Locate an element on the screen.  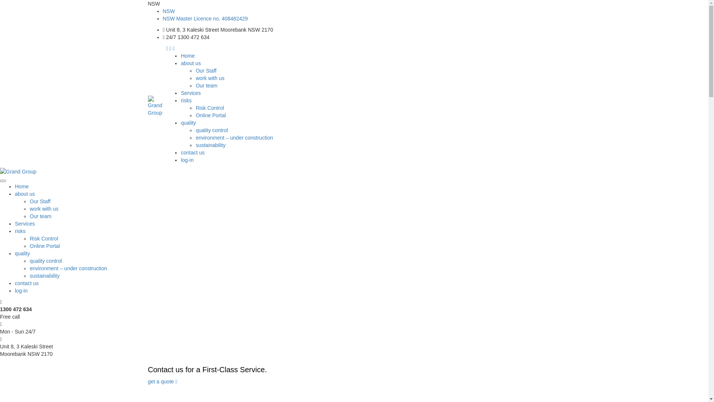
work with us is located at coordinates (210, 78).